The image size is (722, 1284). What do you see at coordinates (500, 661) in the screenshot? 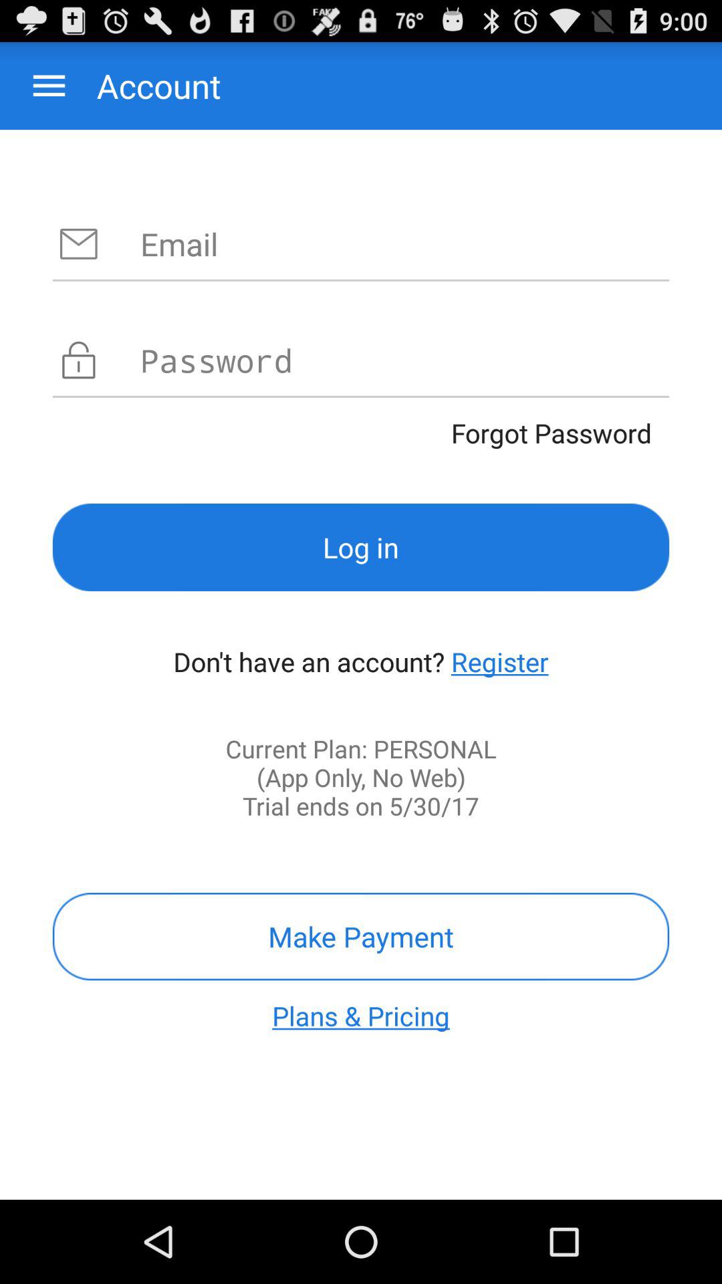
I see `choose icon next to don t have icon` at bounding box center [500, 661].